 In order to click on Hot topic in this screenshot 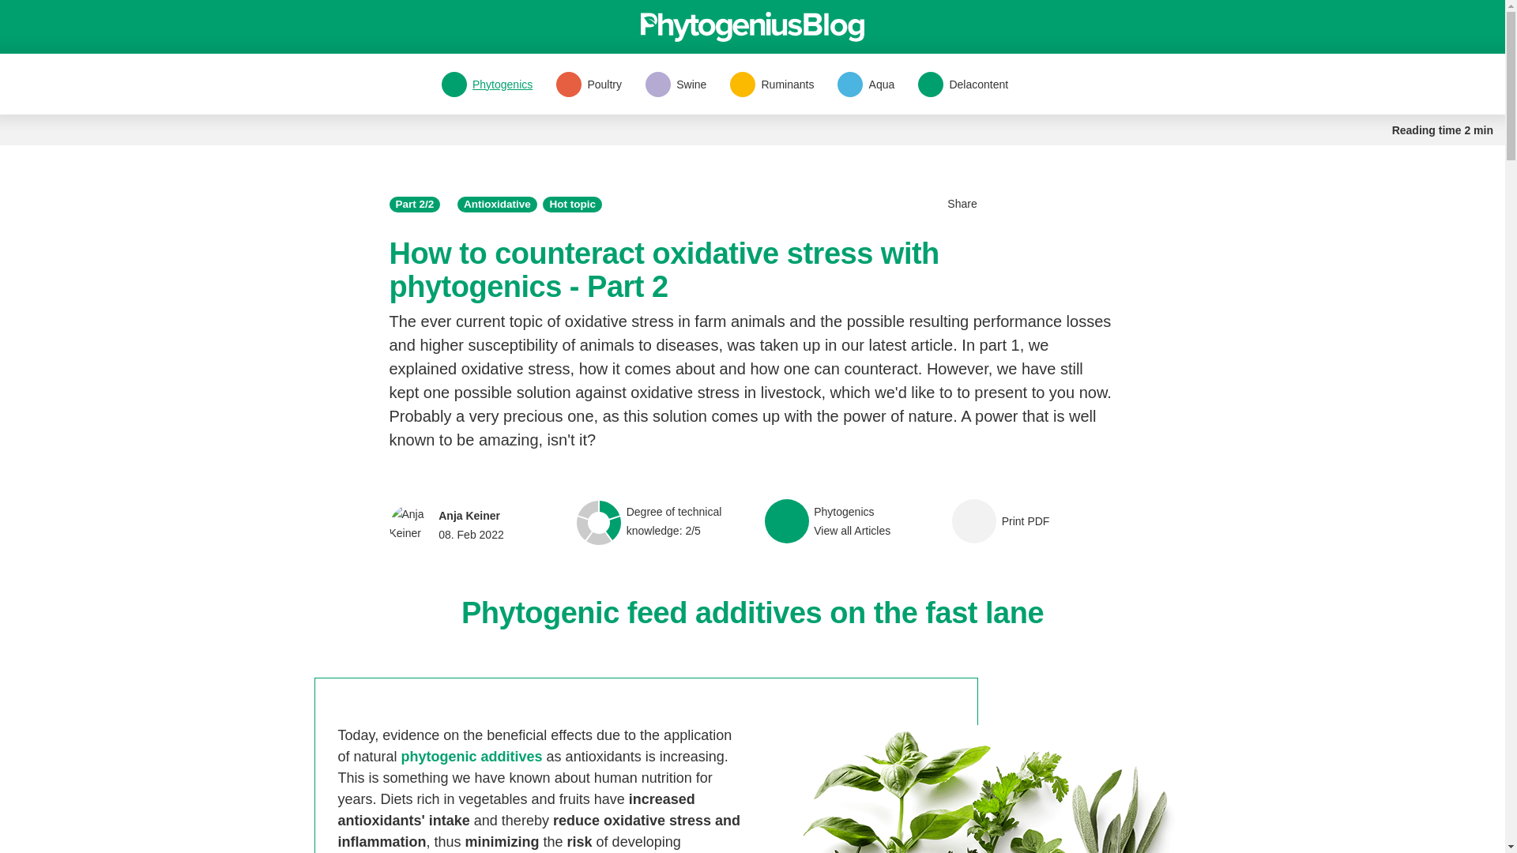, I will do `click(962, 84)`.